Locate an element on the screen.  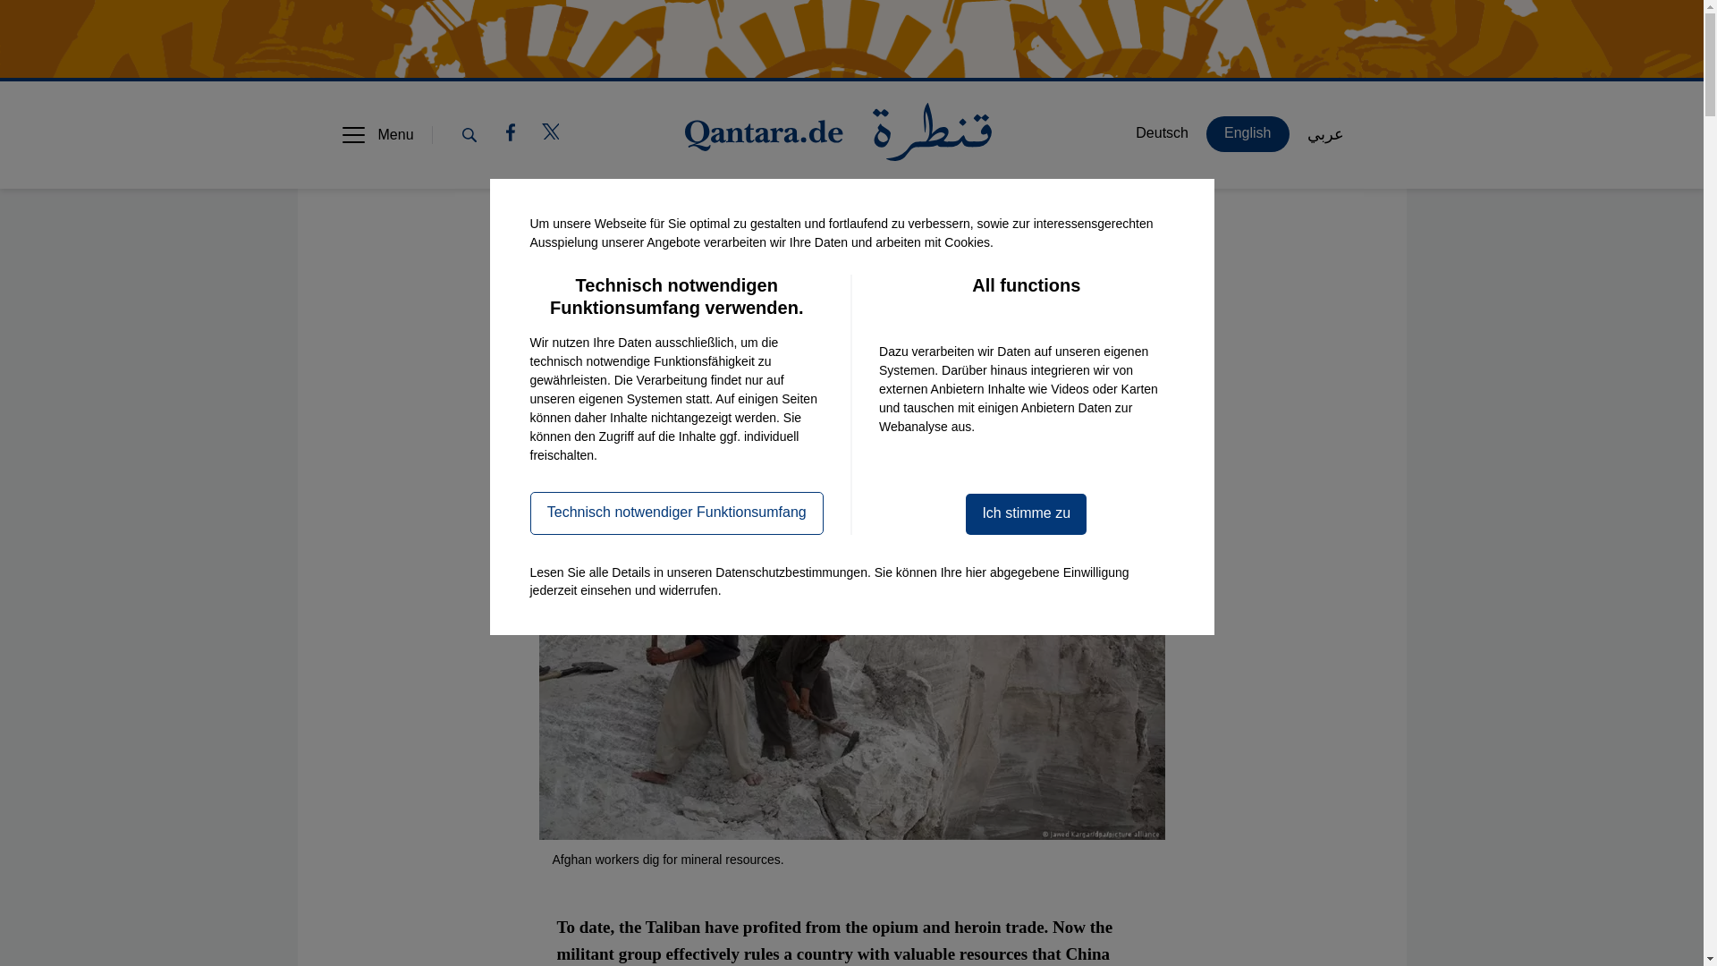
English is located at coordinates (685, 422).